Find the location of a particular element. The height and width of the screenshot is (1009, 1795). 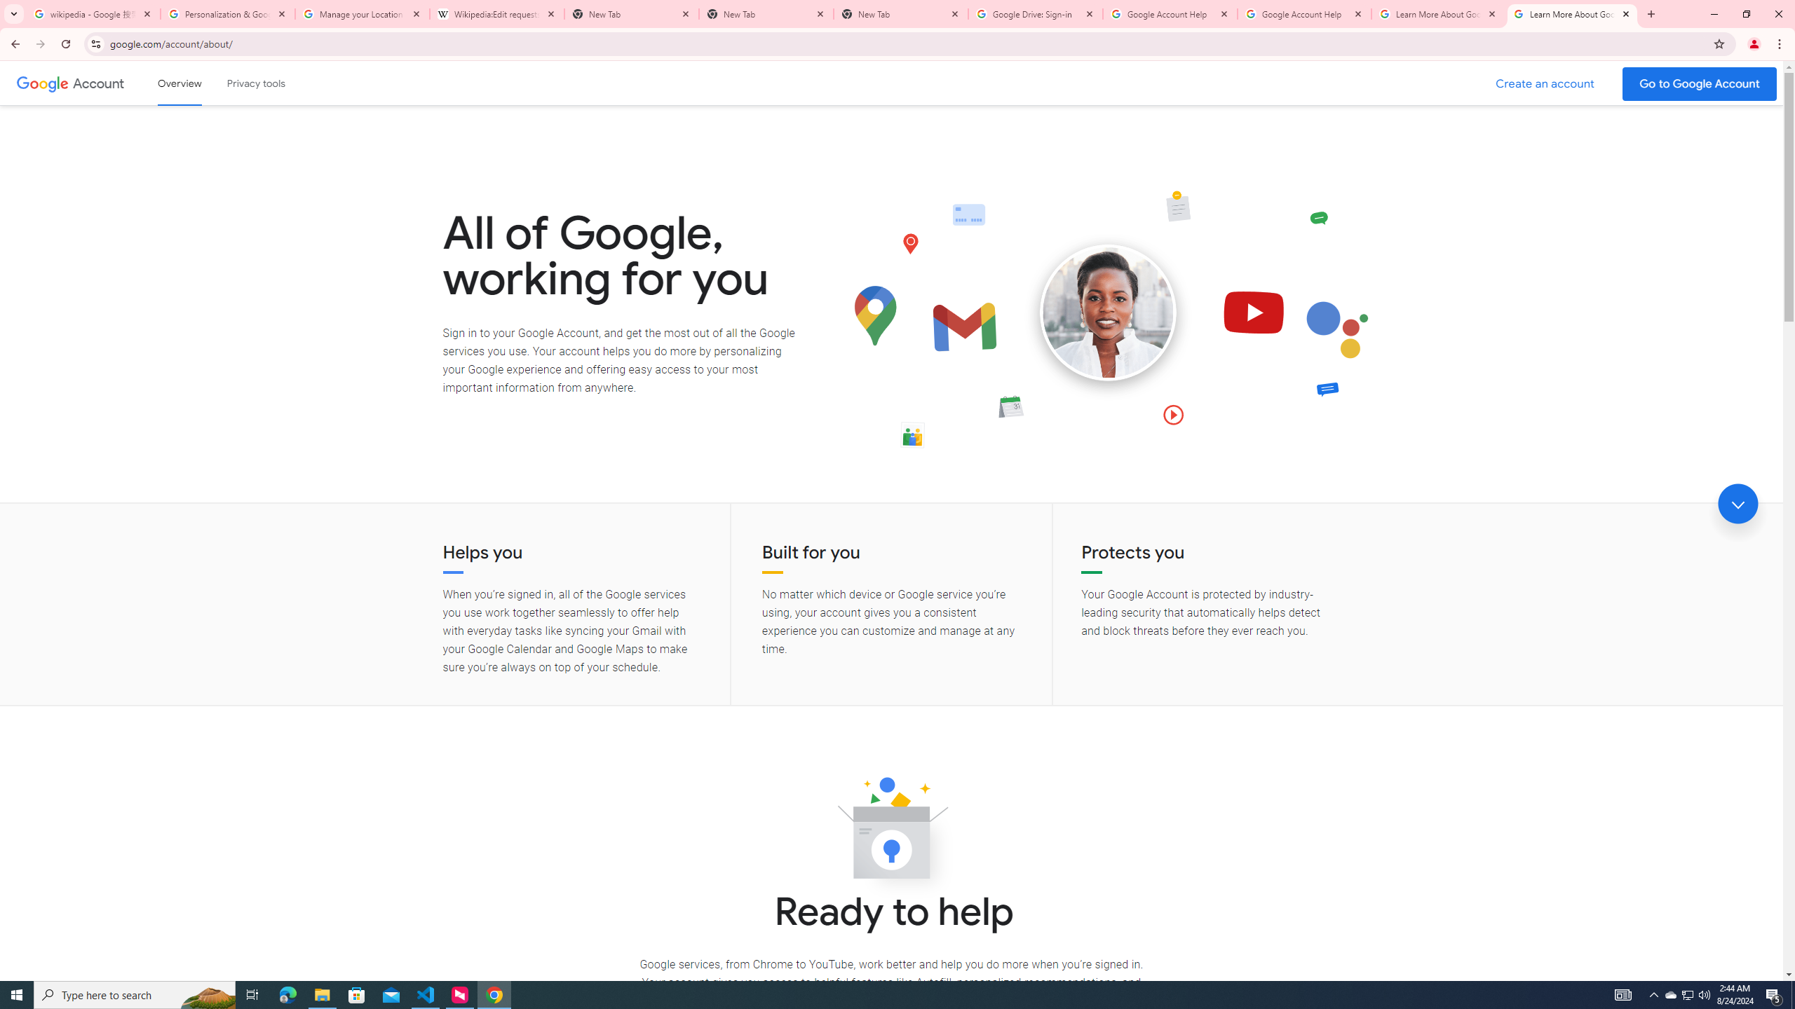

Google Account is located at coordinates (100, 83).